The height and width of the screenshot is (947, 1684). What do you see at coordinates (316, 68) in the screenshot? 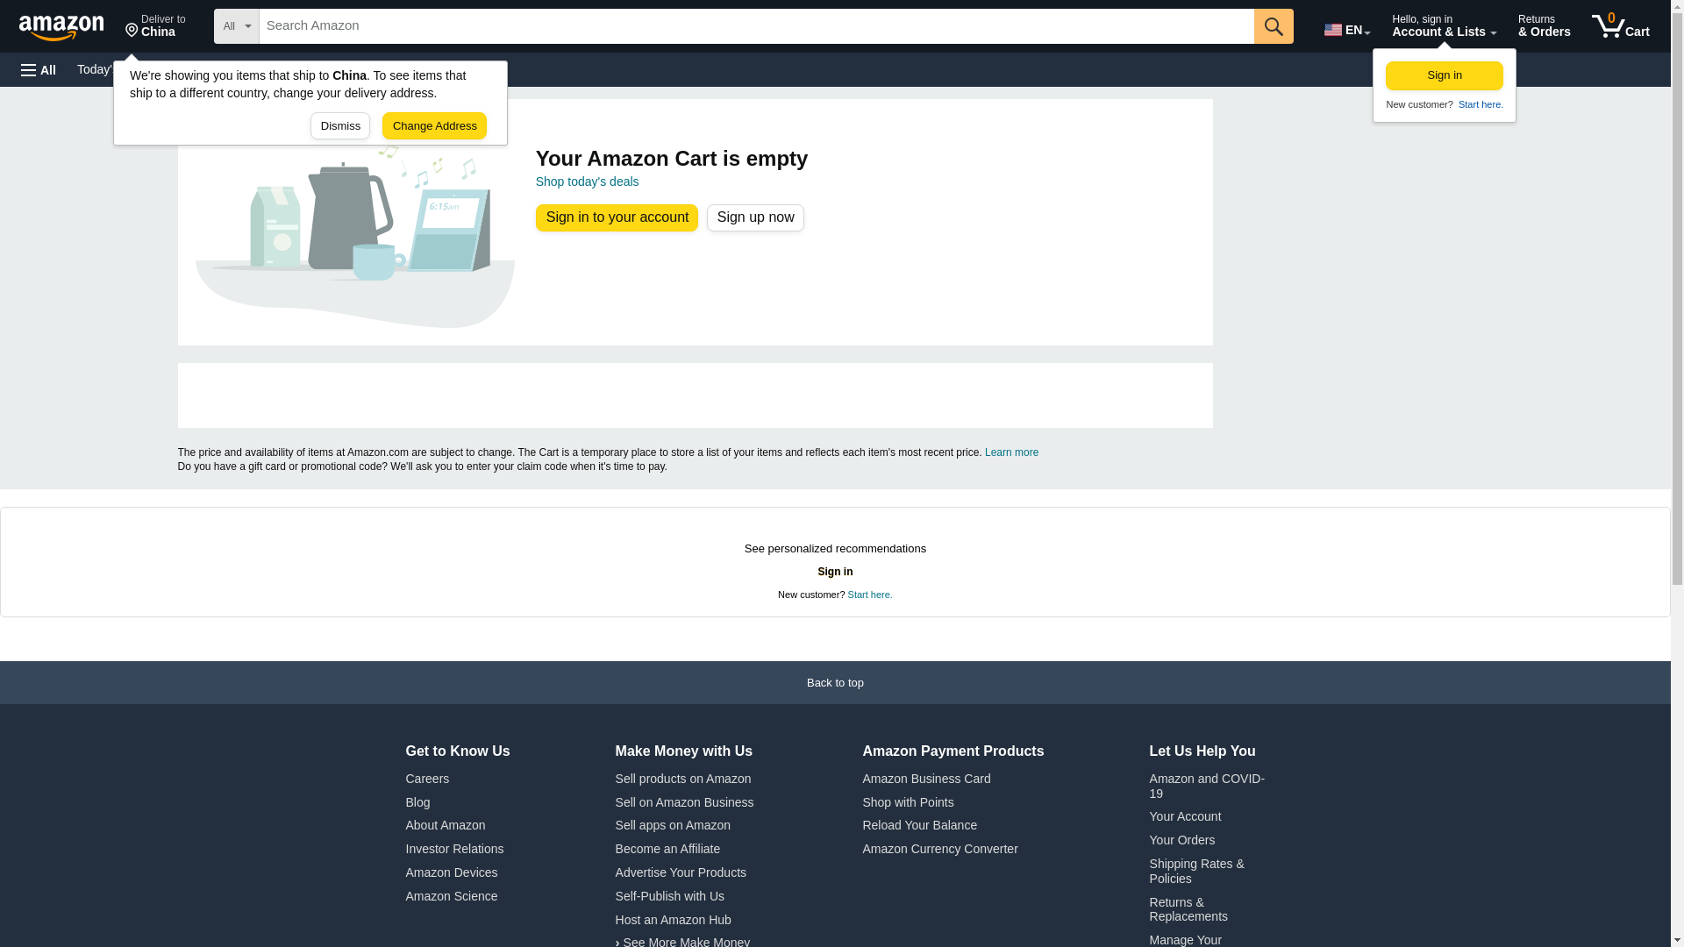
I see `Today's Deals` at bounding box center [316, 68].